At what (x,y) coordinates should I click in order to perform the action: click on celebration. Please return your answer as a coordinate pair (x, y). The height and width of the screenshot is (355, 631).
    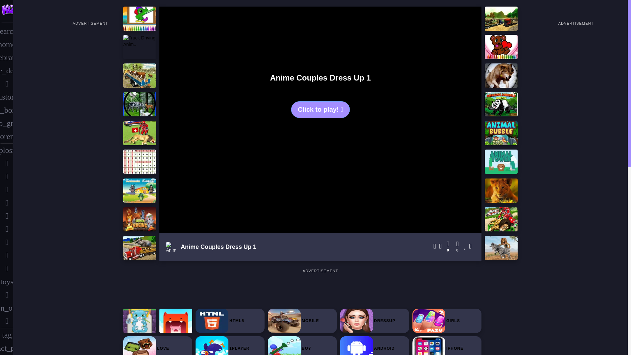
    Looking at the image, I should click on (7, 58).